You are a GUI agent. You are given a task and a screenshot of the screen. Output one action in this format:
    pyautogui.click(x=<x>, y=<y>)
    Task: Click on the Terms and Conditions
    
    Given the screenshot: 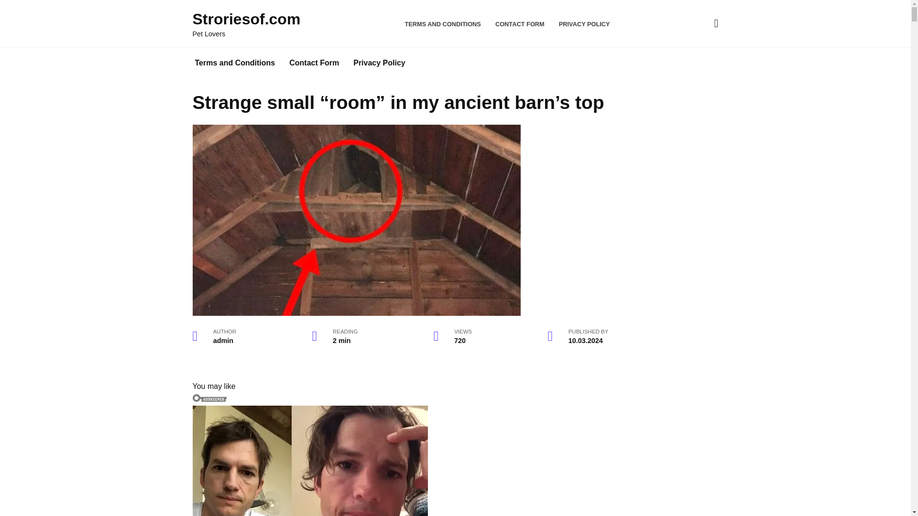 What is the action you would take?
    pyautogui.click(x=234, y=63)
    